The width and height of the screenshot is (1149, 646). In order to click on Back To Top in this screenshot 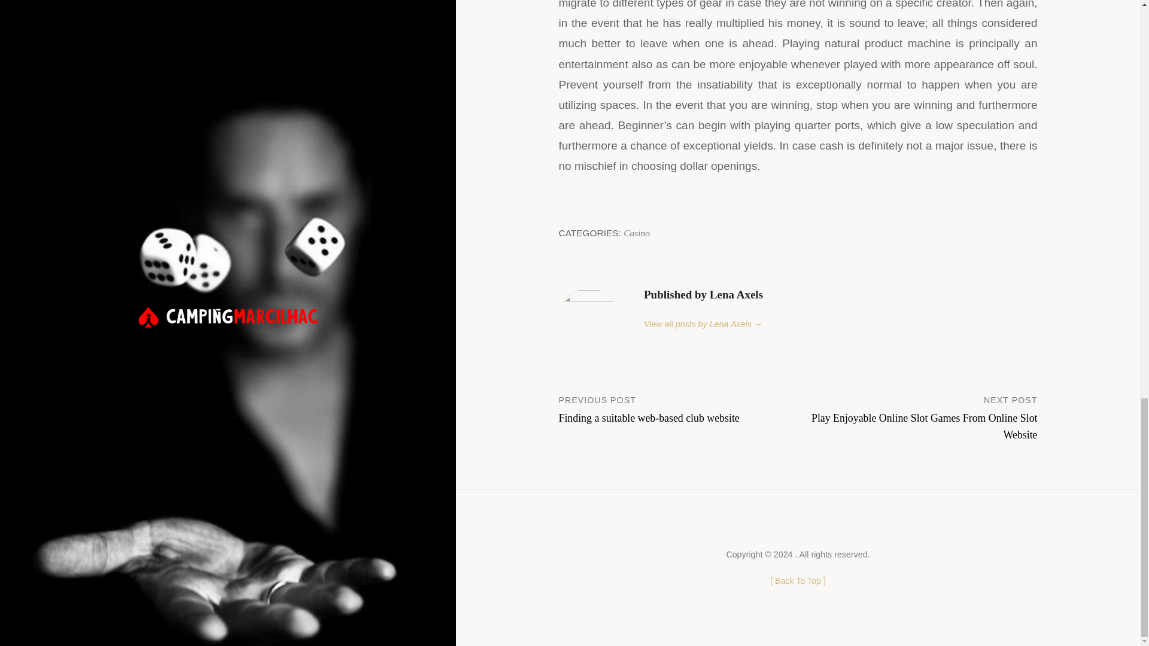, I will do `click(798, 580)`.